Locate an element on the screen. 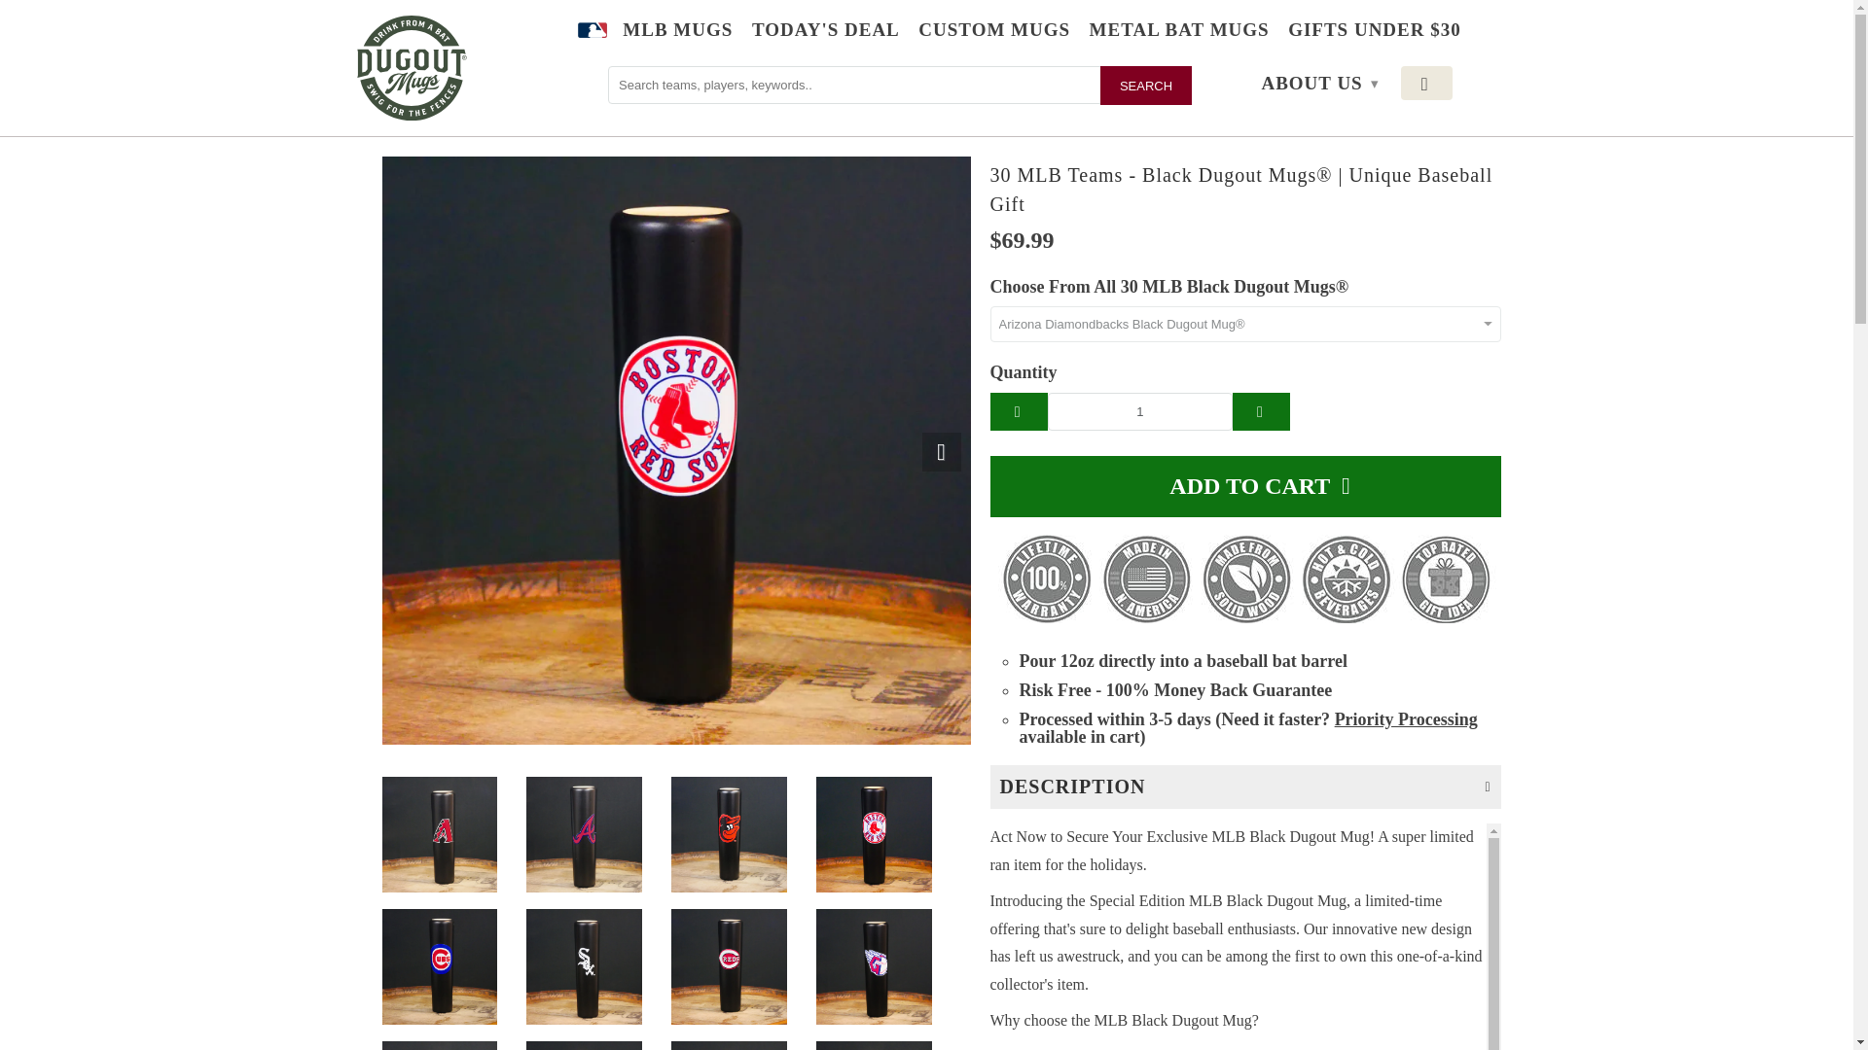  CUSTOM MUGS is located at coordinates (994, 33).